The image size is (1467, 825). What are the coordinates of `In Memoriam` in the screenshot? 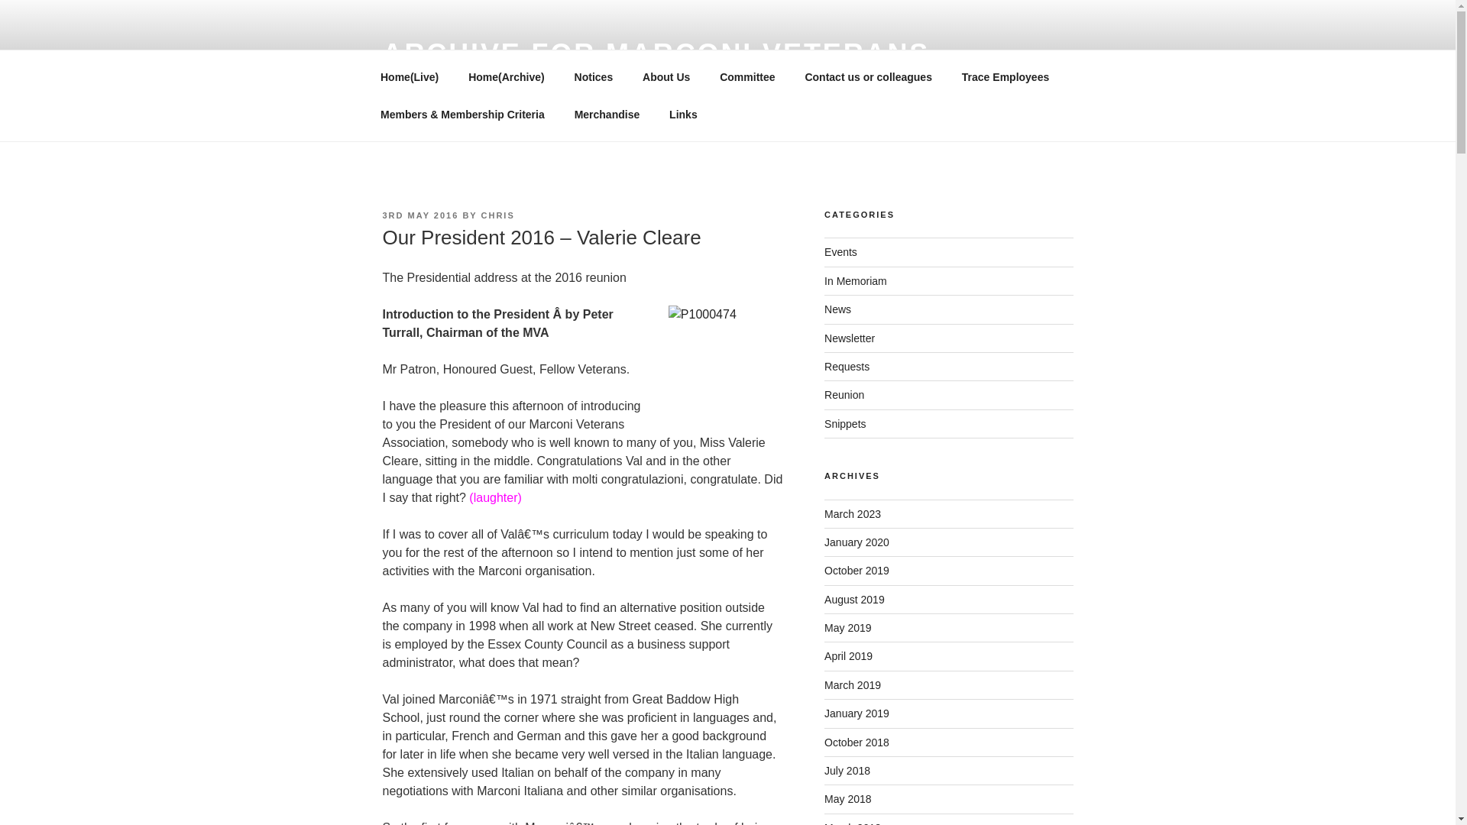 It's located at (856, 280).